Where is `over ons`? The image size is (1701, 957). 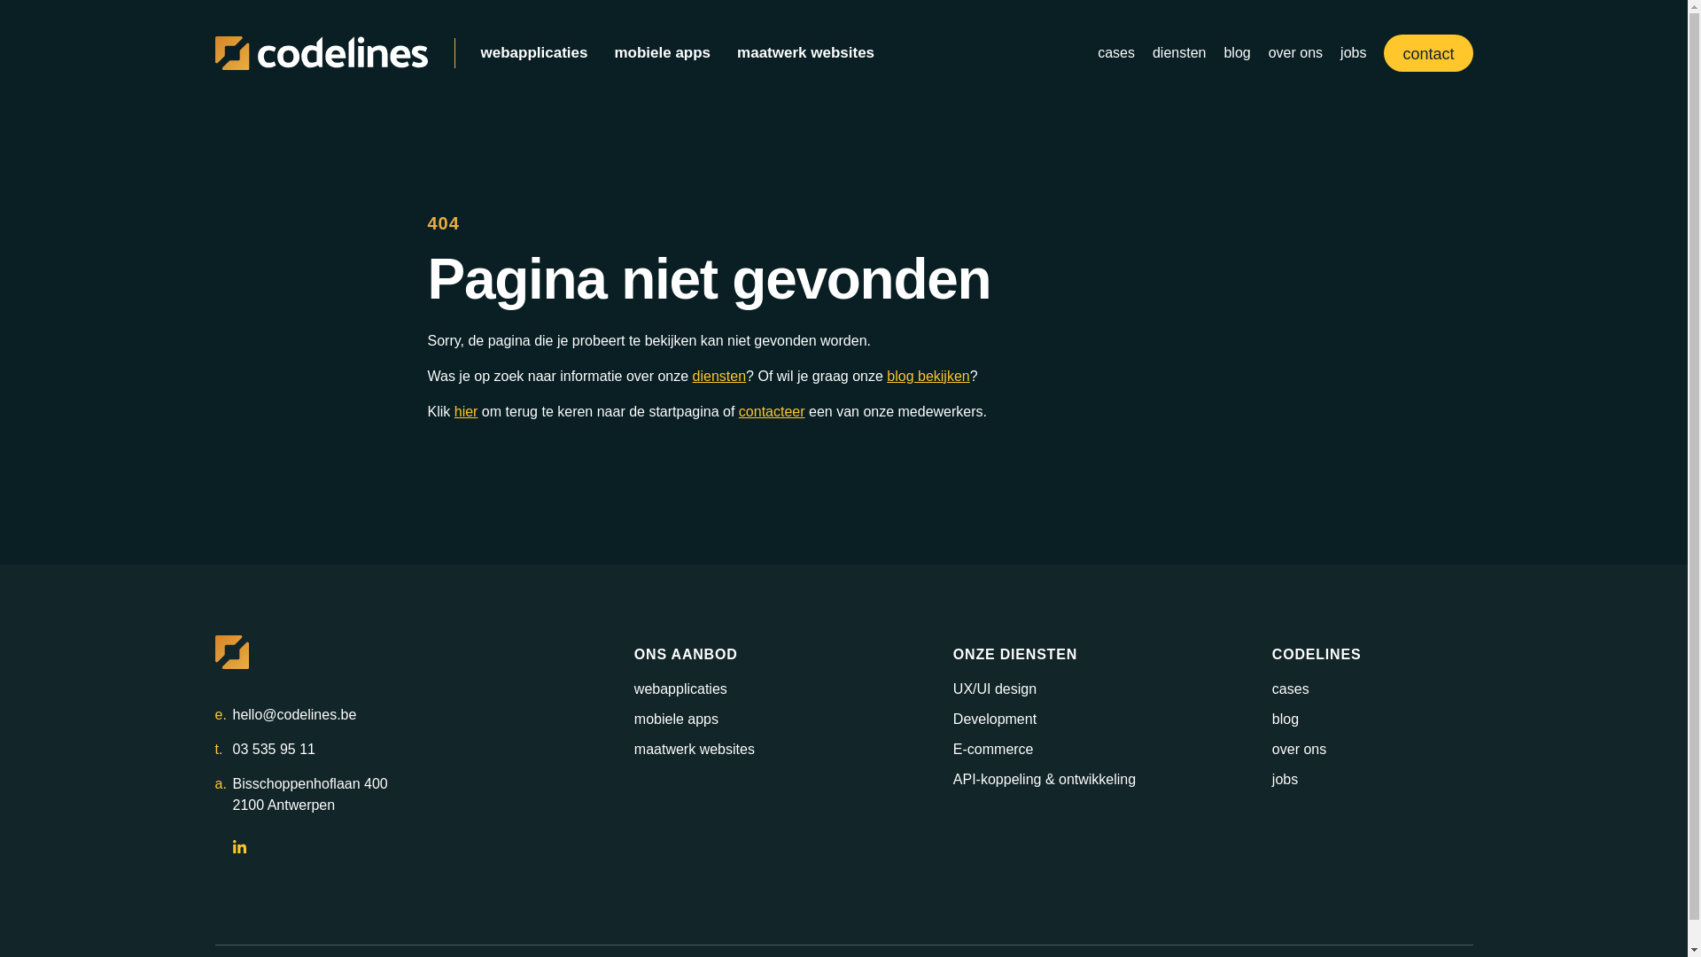
over ons is located at coordinates (1295, 53).